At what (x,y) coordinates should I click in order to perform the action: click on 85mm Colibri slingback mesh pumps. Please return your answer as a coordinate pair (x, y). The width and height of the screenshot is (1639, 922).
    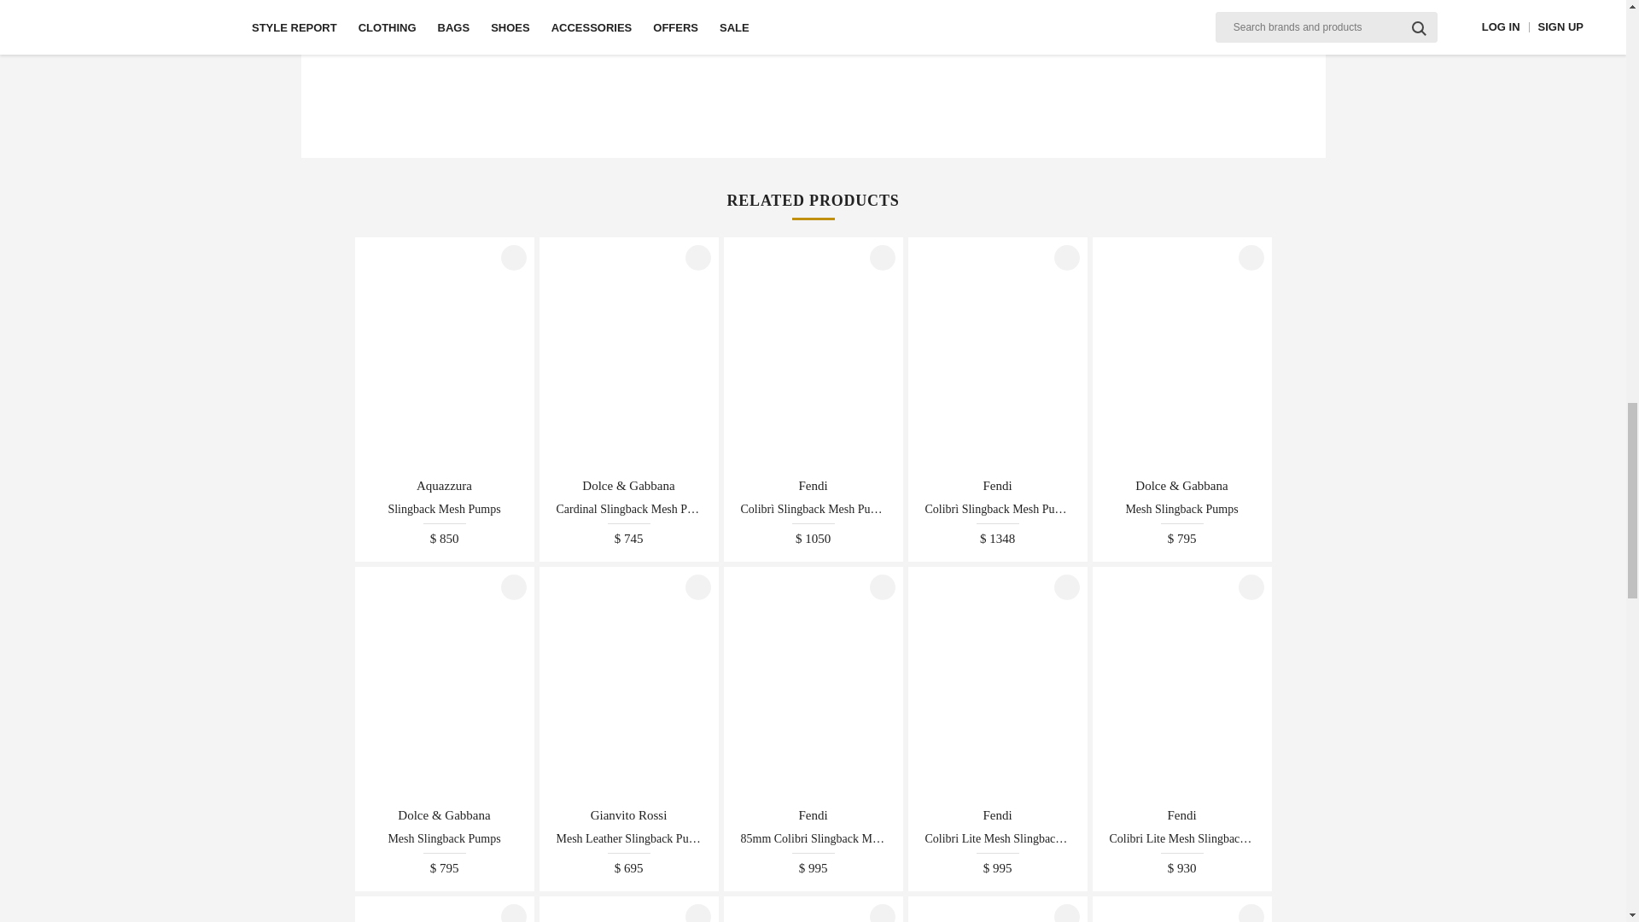
    Looking at the image, I should click on (813, 843).